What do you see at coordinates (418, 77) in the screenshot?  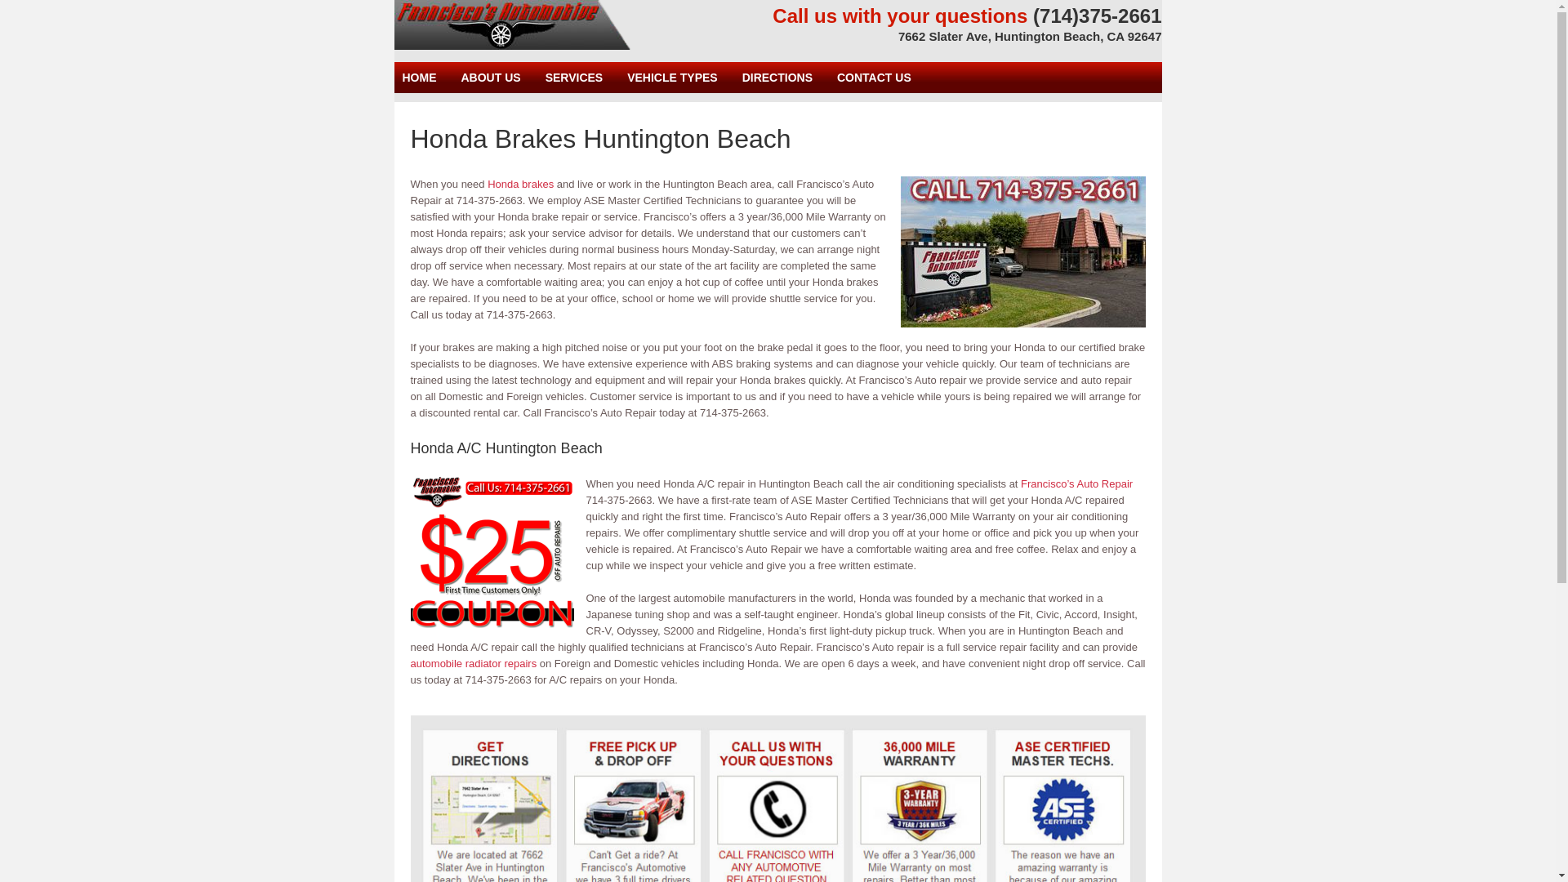 I see `HOME` at bounding box center [418, 77].